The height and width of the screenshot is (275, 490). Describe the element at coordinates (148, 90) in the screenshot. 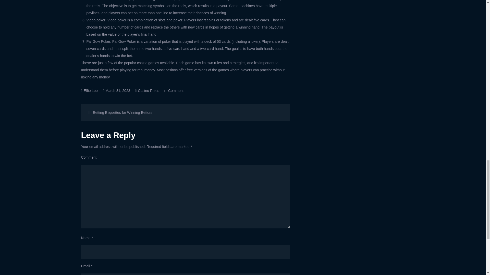

I see `Casino Rules` at that location.